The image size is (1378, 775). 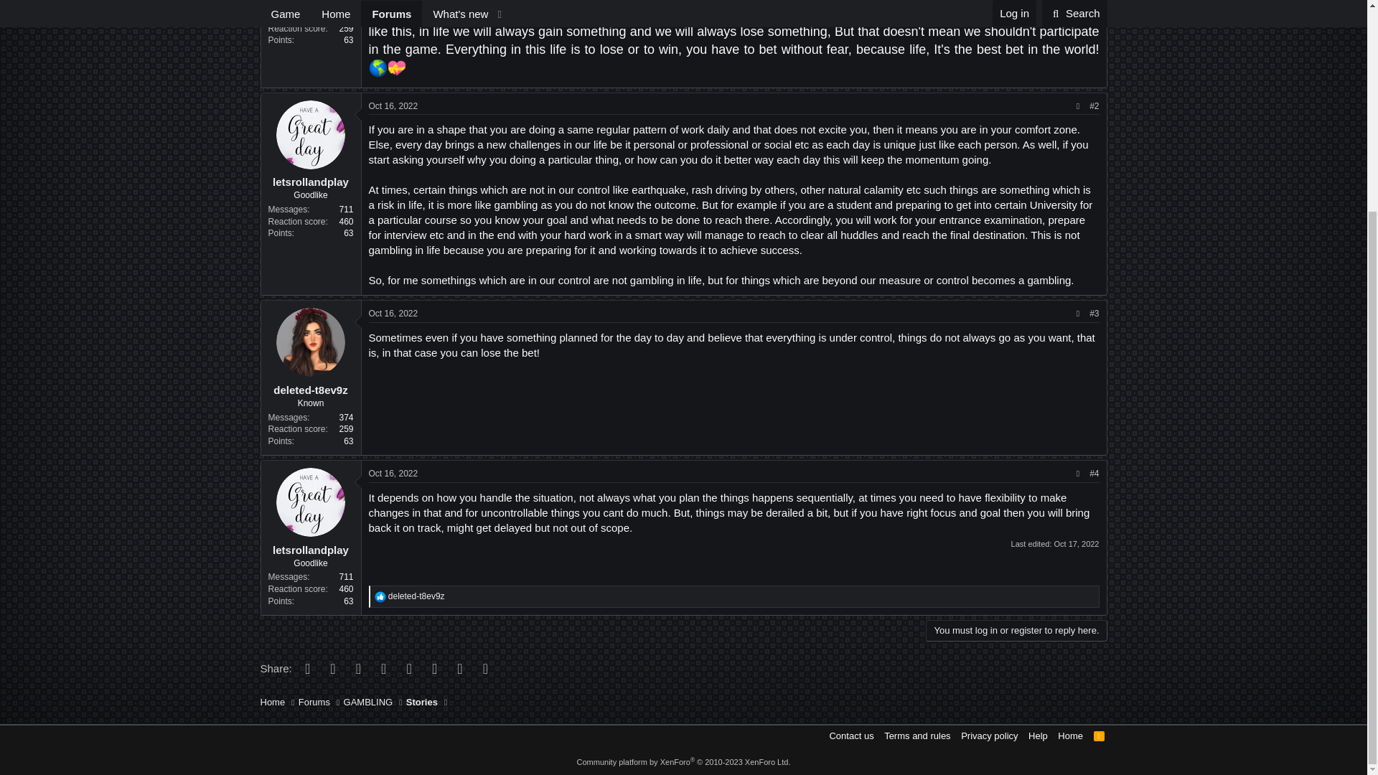 I want to click on letsrollandplay, so click(x=310, y=182).